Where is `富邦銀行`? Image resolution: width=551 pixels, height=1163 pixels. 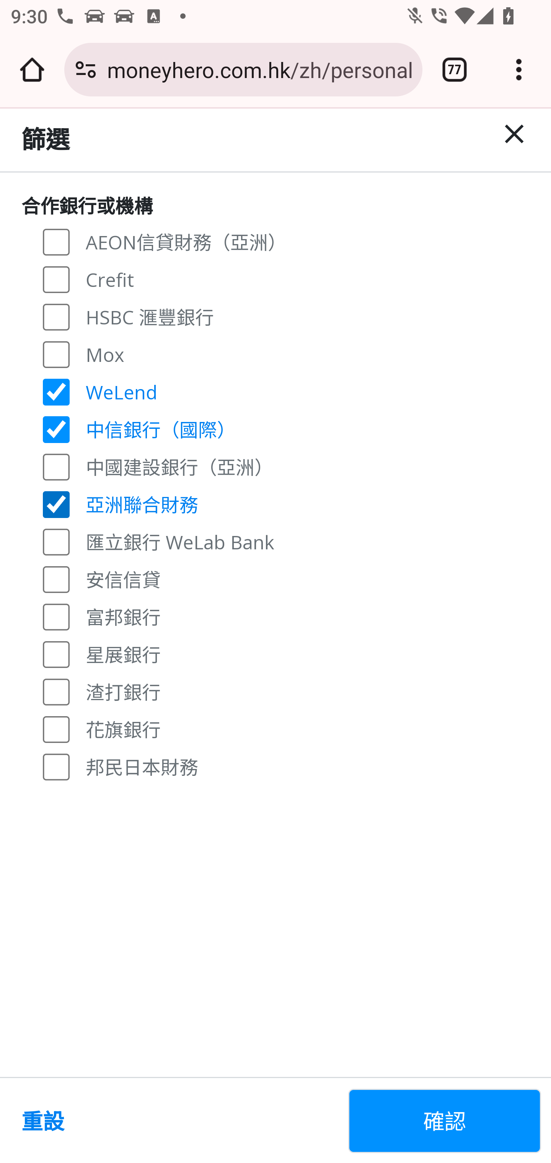
富邦銀行 is located at coordinates (57, 616).